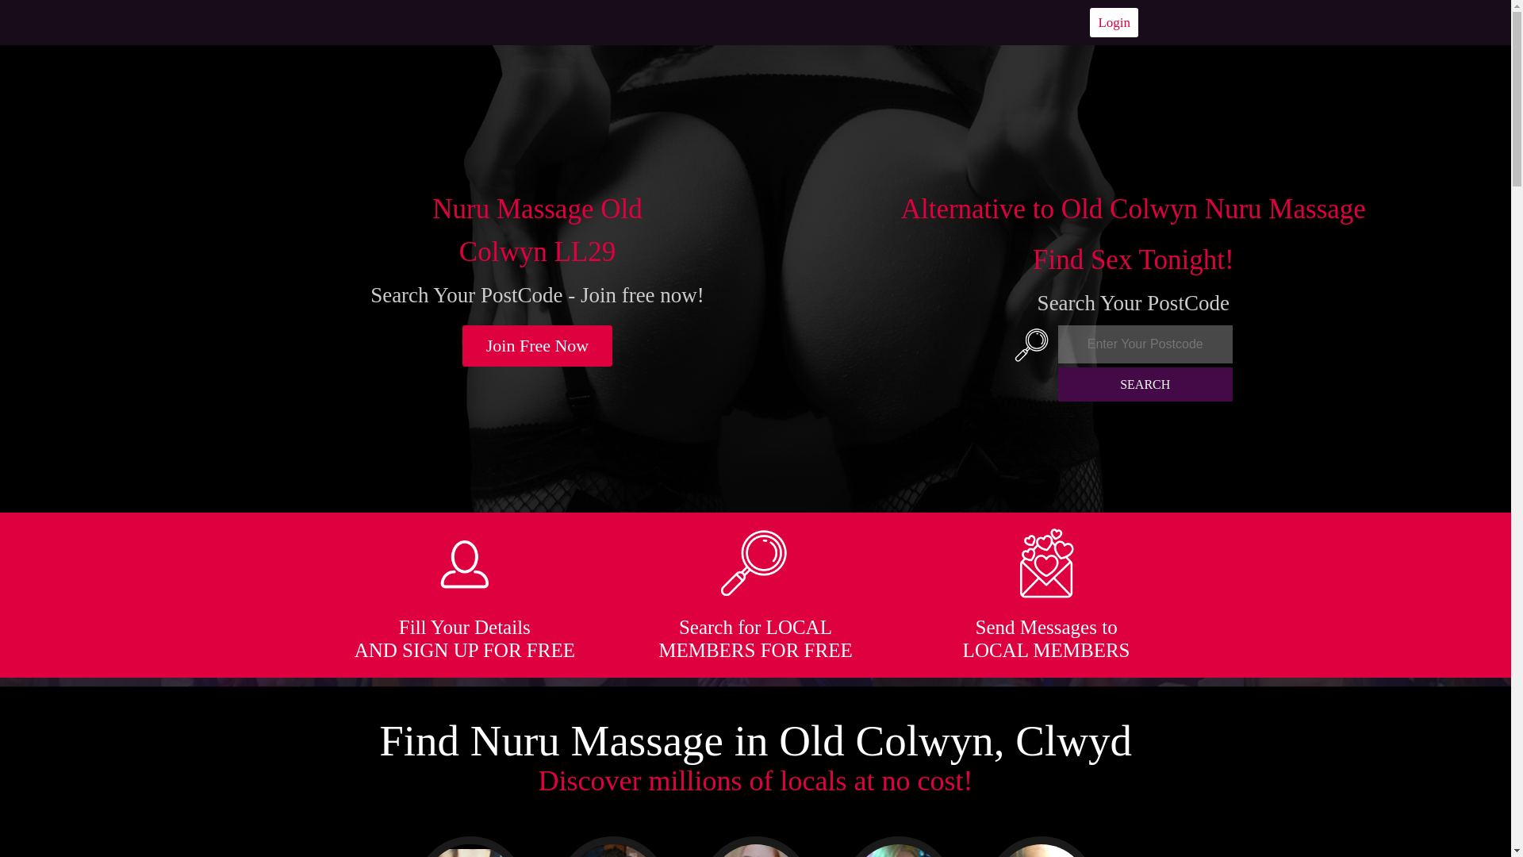  Describe the element at coordinates (538, 346) in the screenshot. I see `Join` at that location.